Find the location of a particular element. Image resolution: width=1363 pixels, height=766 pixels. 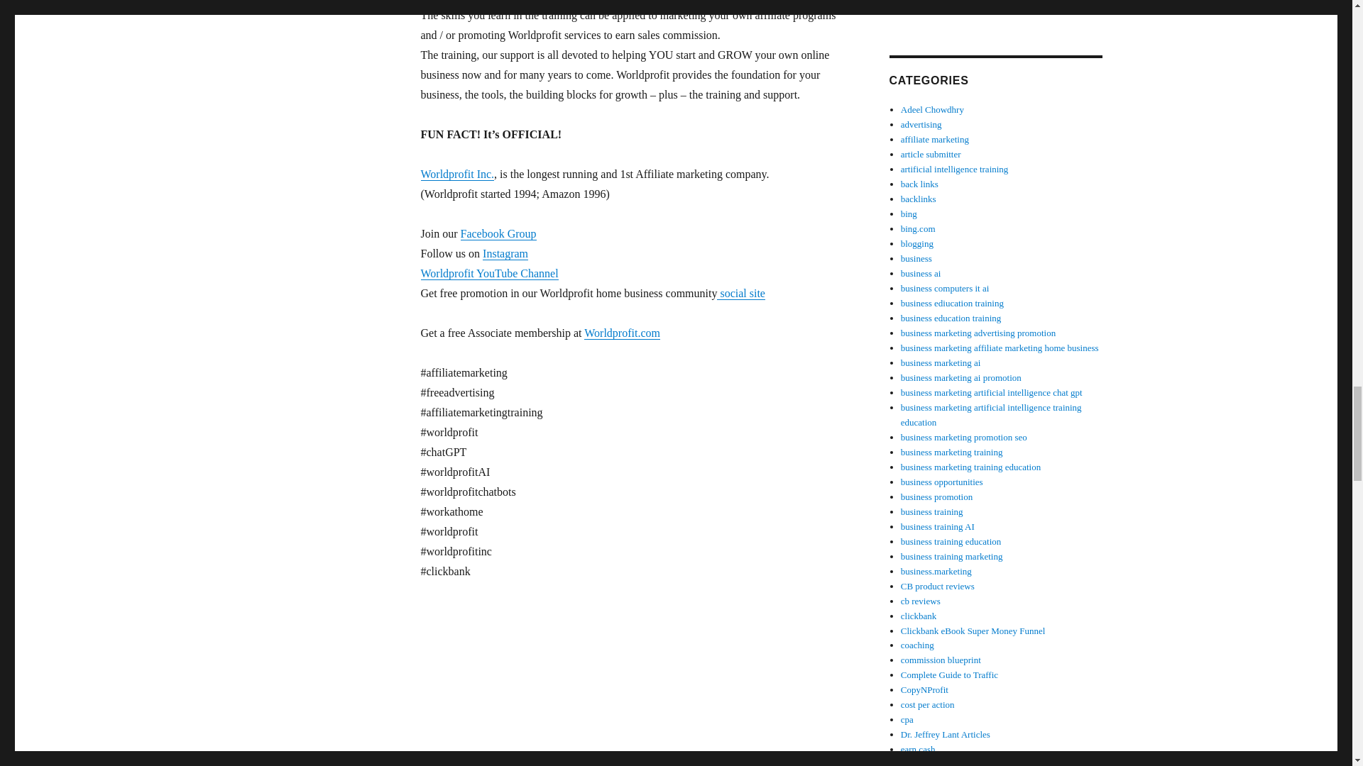

Worldprofit Inc. is located at coordinates (456, 173).